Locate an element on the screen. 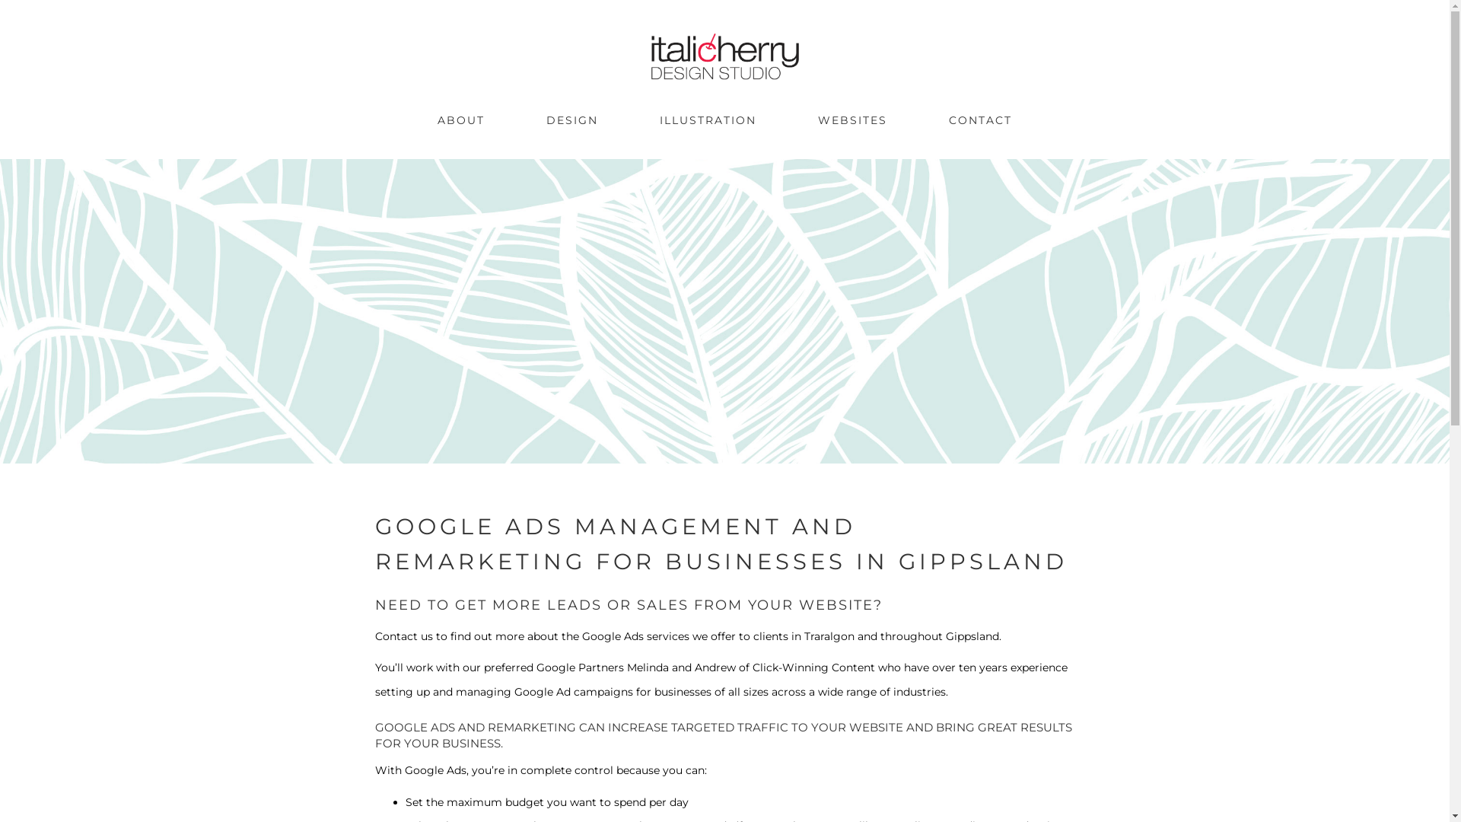  ItalicherryDesign-logo is located at coordinates (724, 56).